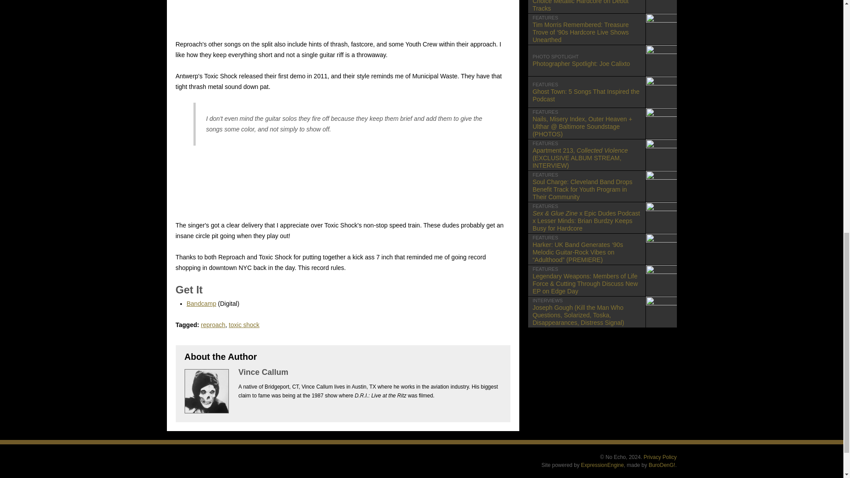  Describe the element at coordinates (602, 465) in the screenshot. I see `ExpressionEngine` at that location.